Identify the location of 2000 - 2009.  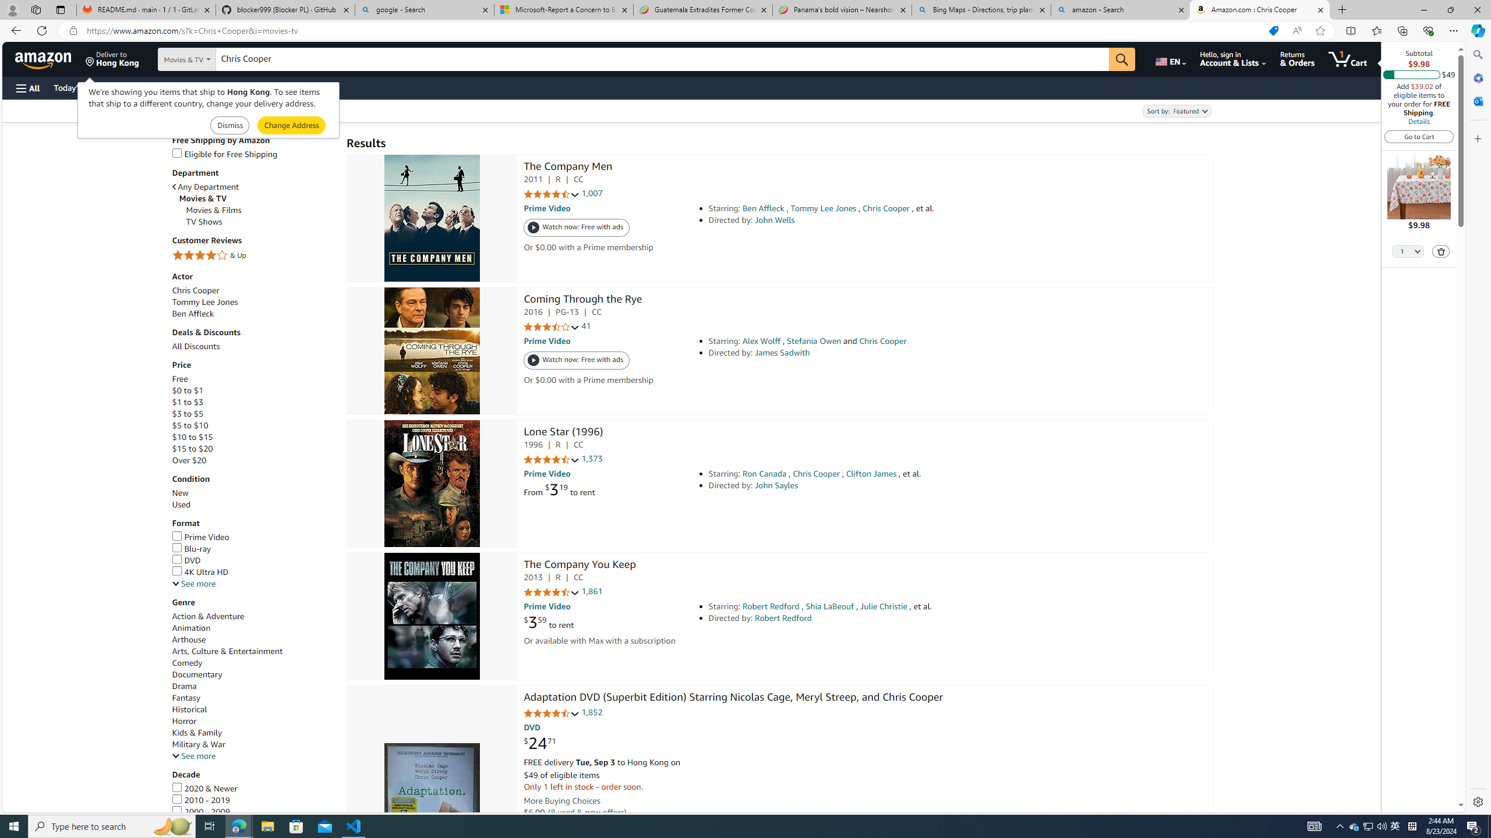
(200, 812).